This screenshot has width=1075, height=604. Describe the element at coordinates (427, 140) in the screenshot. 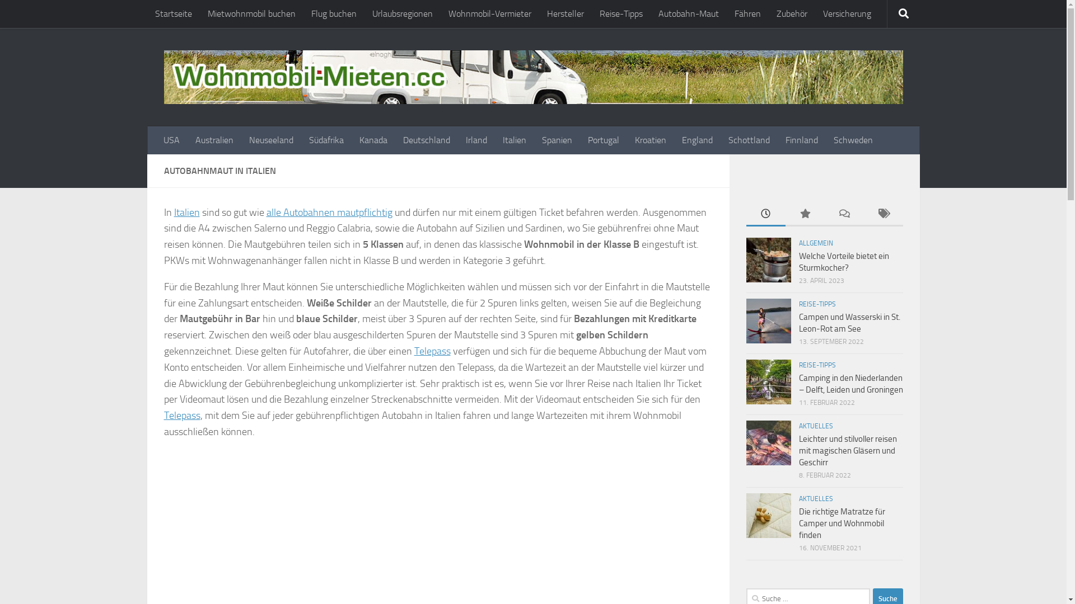

I see `Deutschland` at that location.